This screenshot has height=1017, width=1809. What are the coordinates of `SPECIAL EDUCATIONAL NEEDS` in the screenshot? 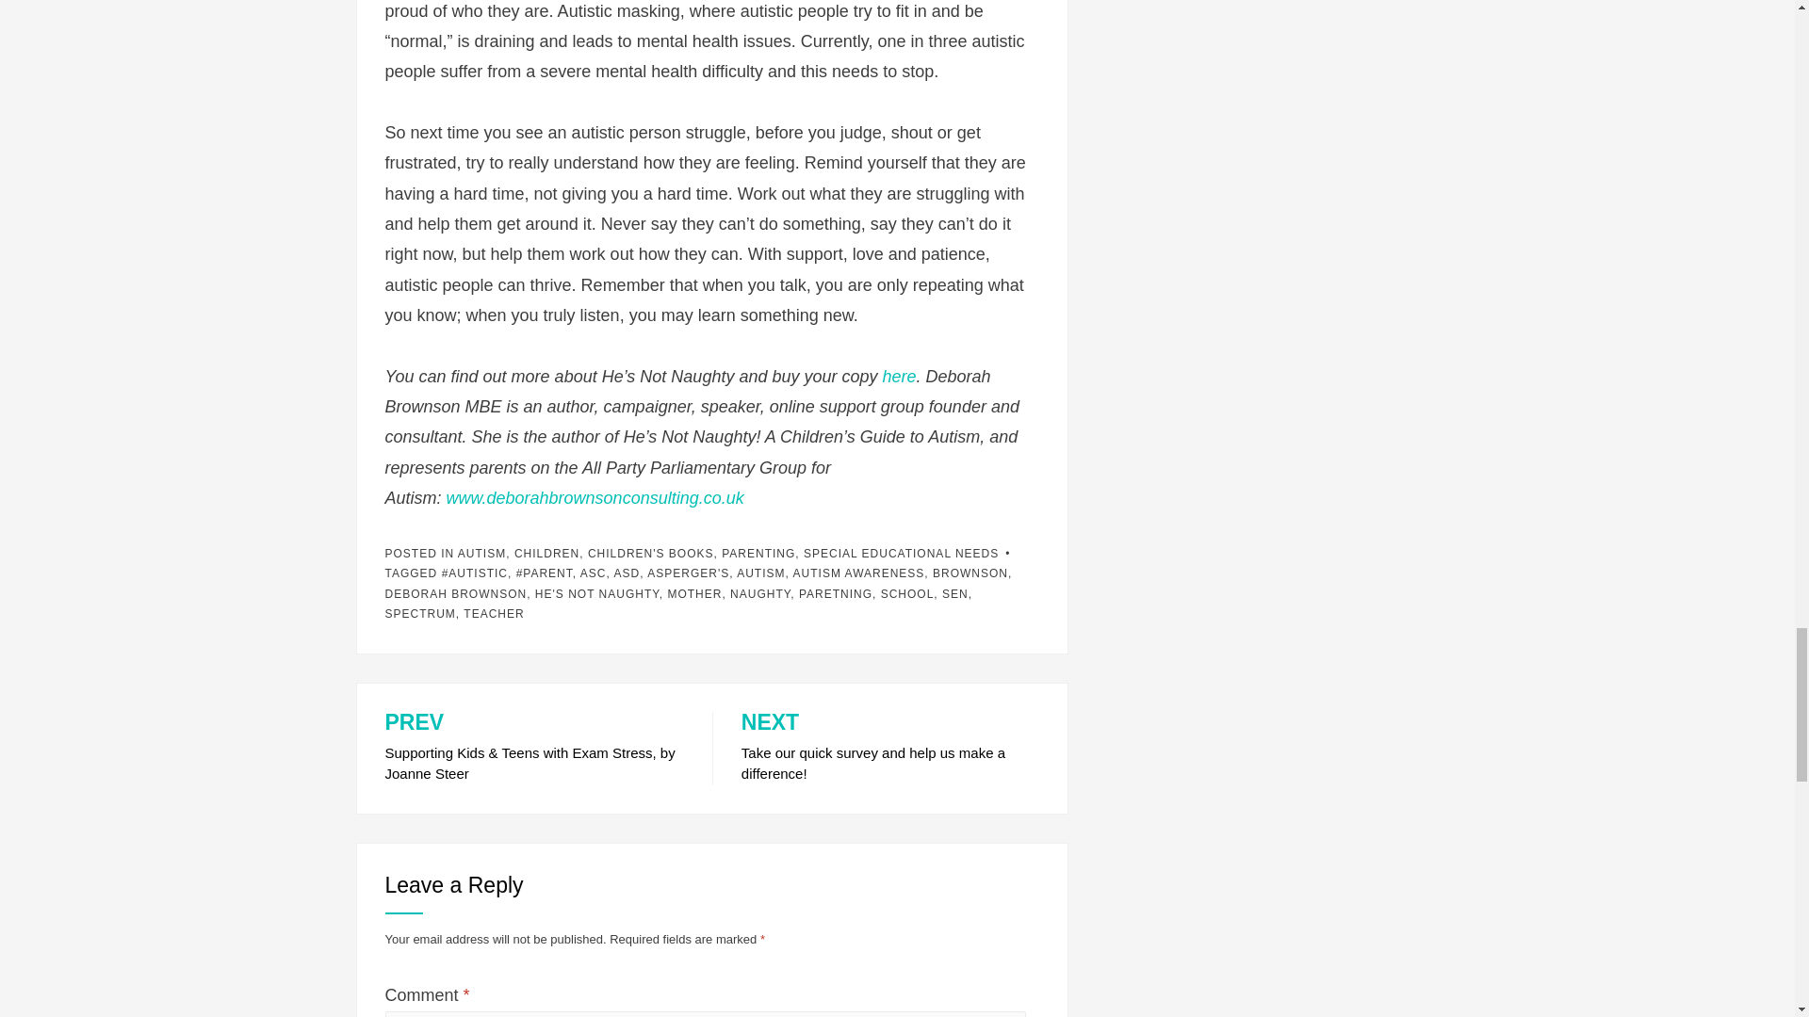 It's located at (901, 554).